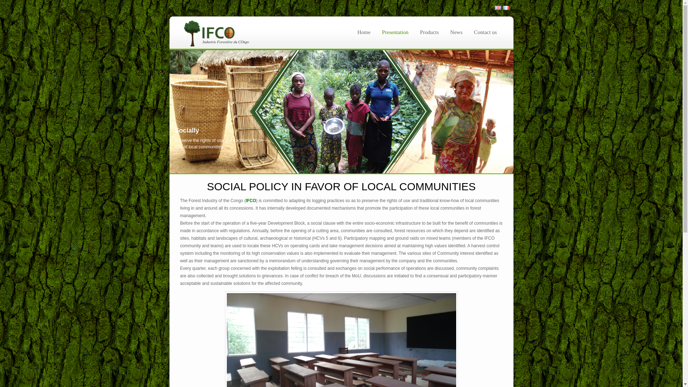  Describe the element at coordinates (395, 32) in the screenshot. I see `Presentation` at that location.